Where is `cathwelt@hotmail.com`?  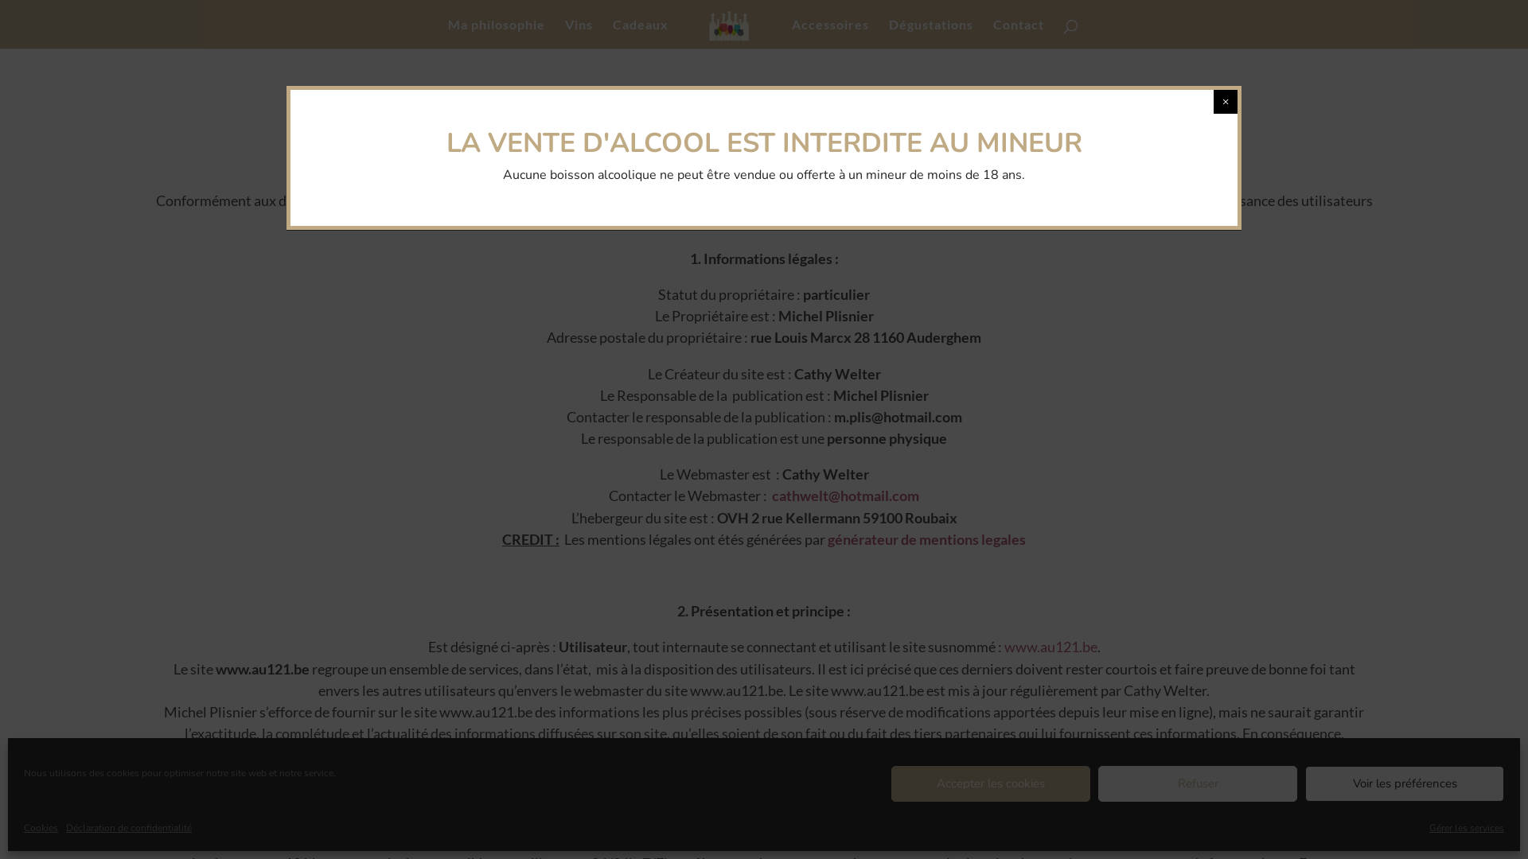 cathwelt@hotmail.com is located at coordinates (845, 496).